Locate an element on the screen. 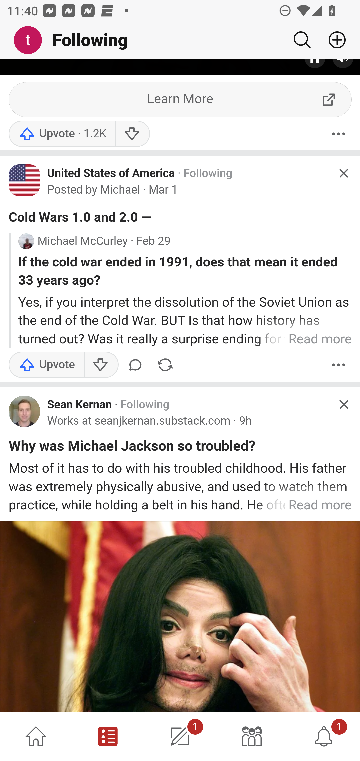 The image size is (360, 761). Profile photo for Michael McCurley is located at coordinates (26, 242).